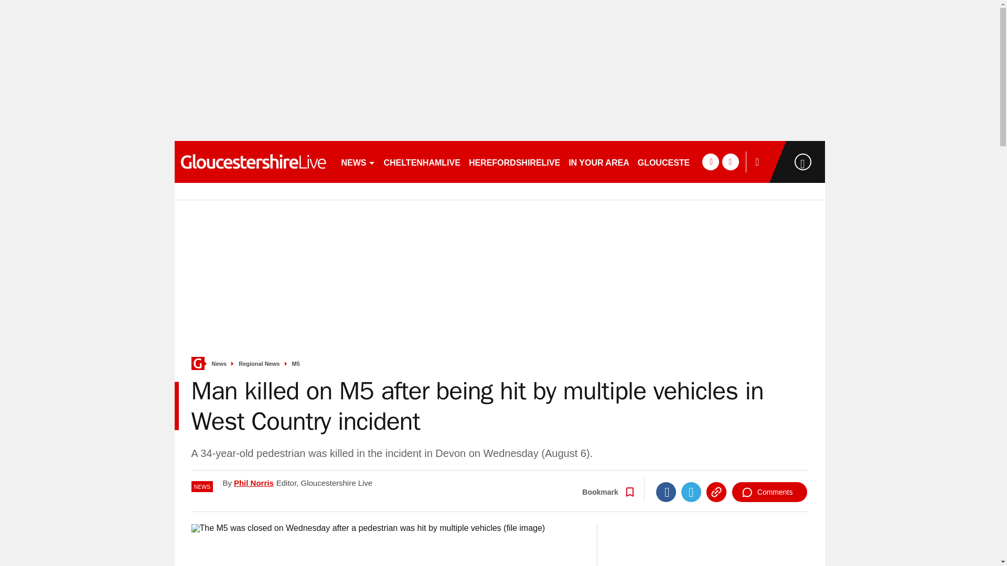  Describe the element at coordinates (253, 161) in the screenshot. I see `gloucestershirelive` at that location.